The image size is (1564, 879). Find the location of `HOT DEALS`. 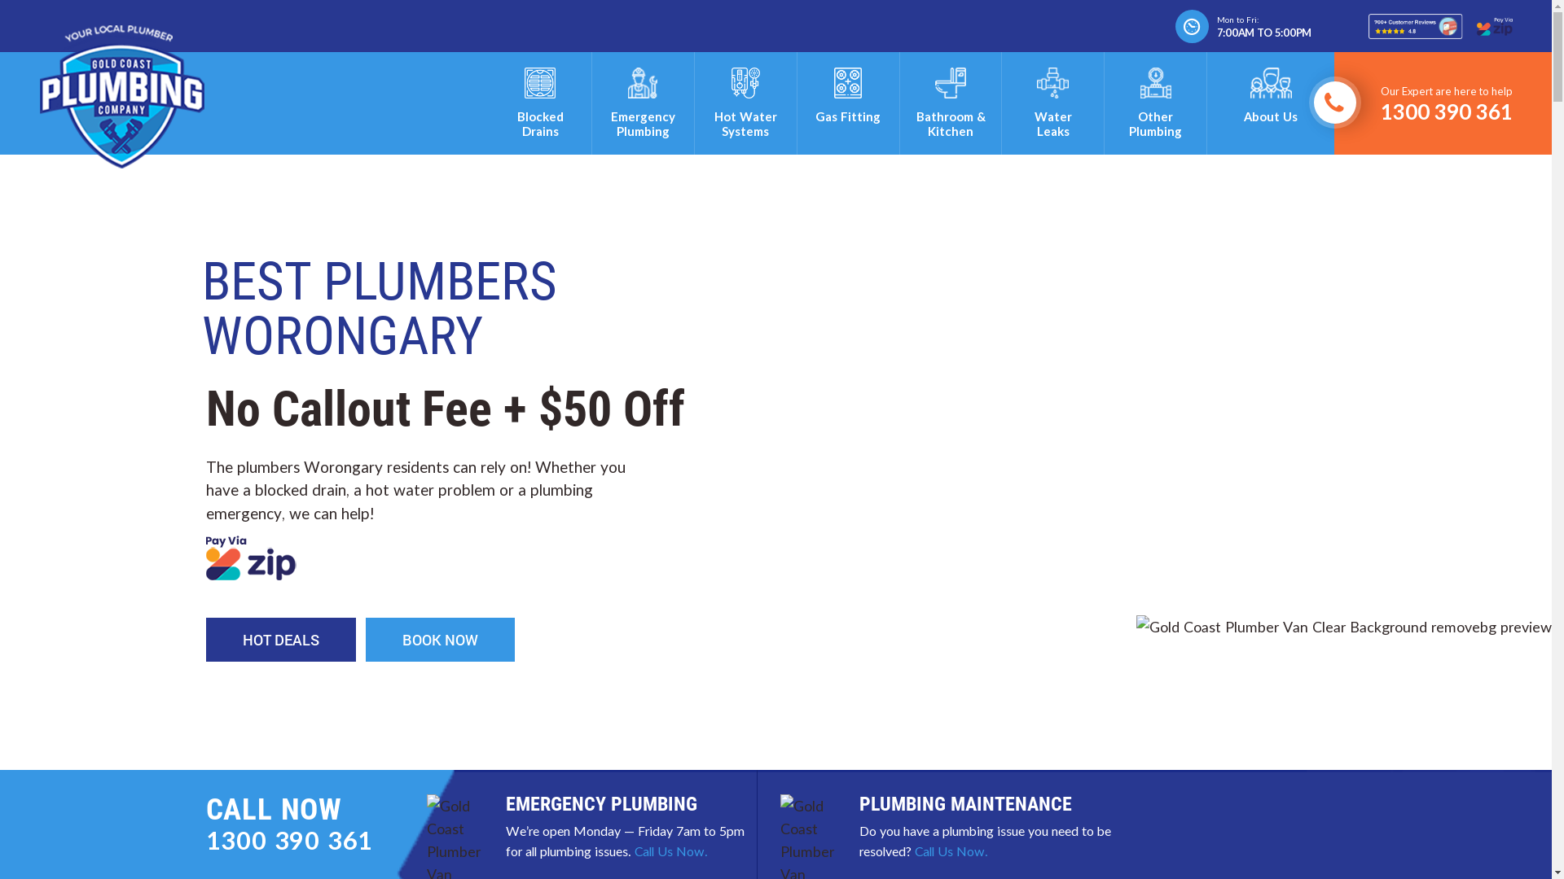

HOT DEALS is located at coordinates (280, 640).